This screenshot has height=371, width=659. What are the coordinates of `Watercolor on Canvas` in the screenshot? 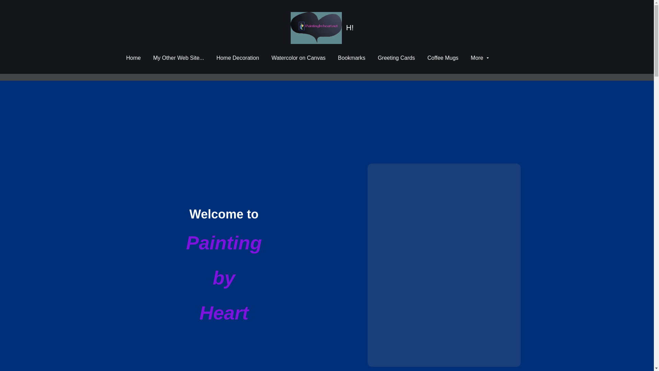 It's located at (299, 58).